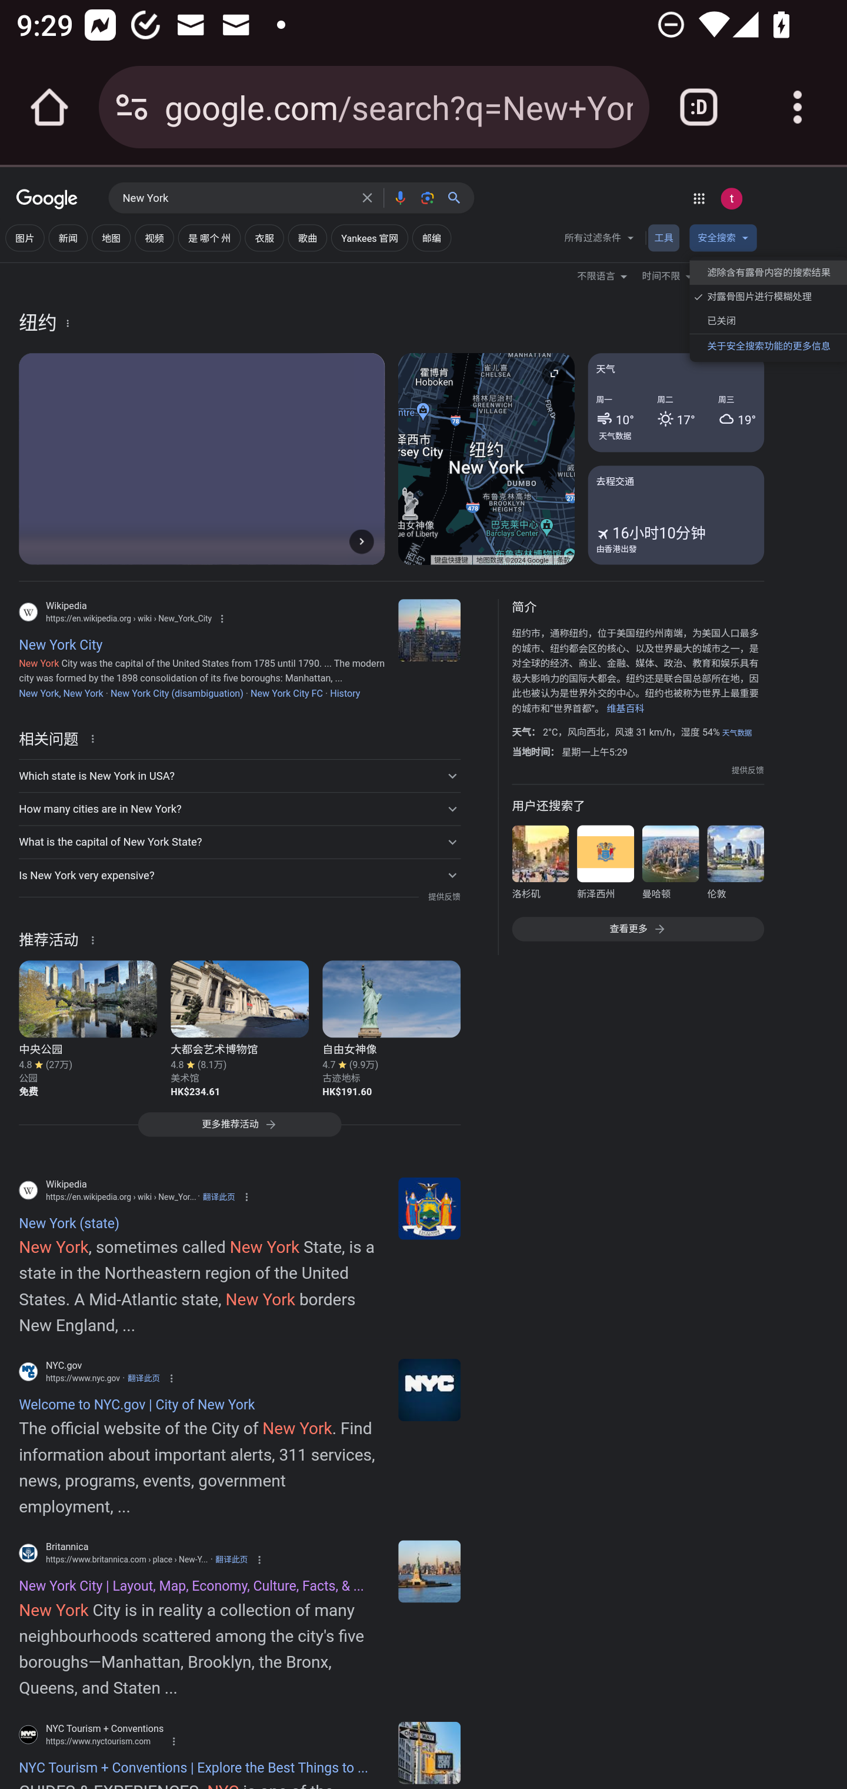 The height and width of the screenshot is (1789, 847). Describe the element at coordinates (747, 770) in the screenshot. I see `提供反馈` at that location.